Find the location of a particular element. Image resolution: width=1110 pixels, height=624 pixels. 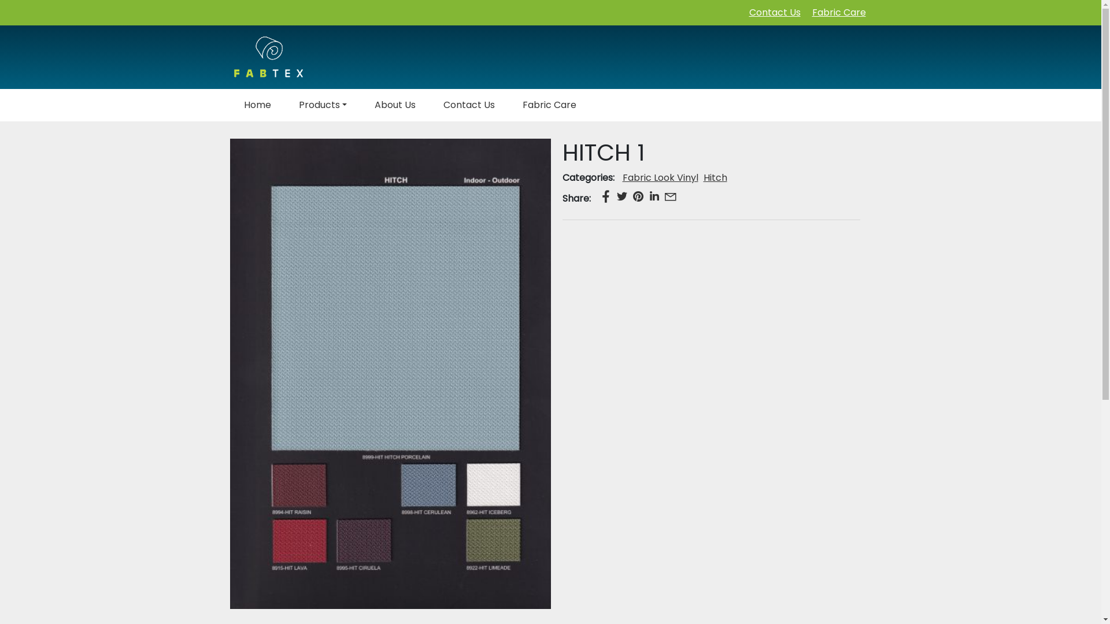

Home is located at coordinates (258, 105).